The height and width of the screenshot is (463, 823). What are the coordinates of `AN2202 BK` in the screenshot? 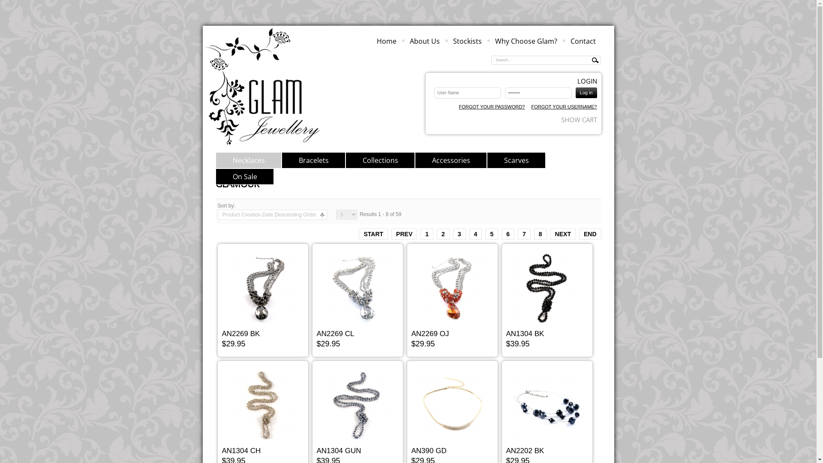 It's located at (525, 451).